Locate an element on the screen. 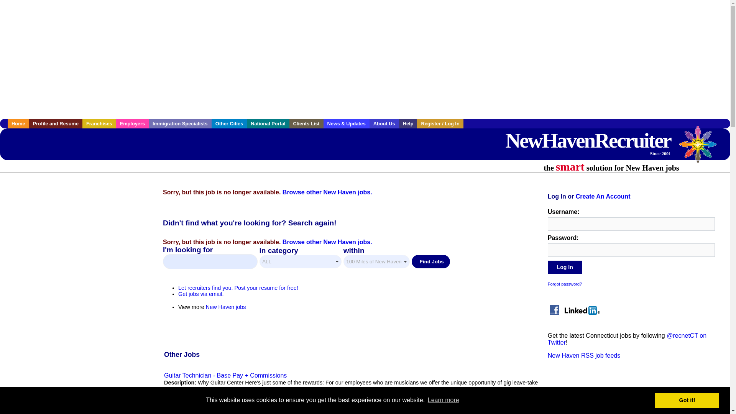 This screenshot has height=414, width=736. Log In is located at coordinates (687, 400).